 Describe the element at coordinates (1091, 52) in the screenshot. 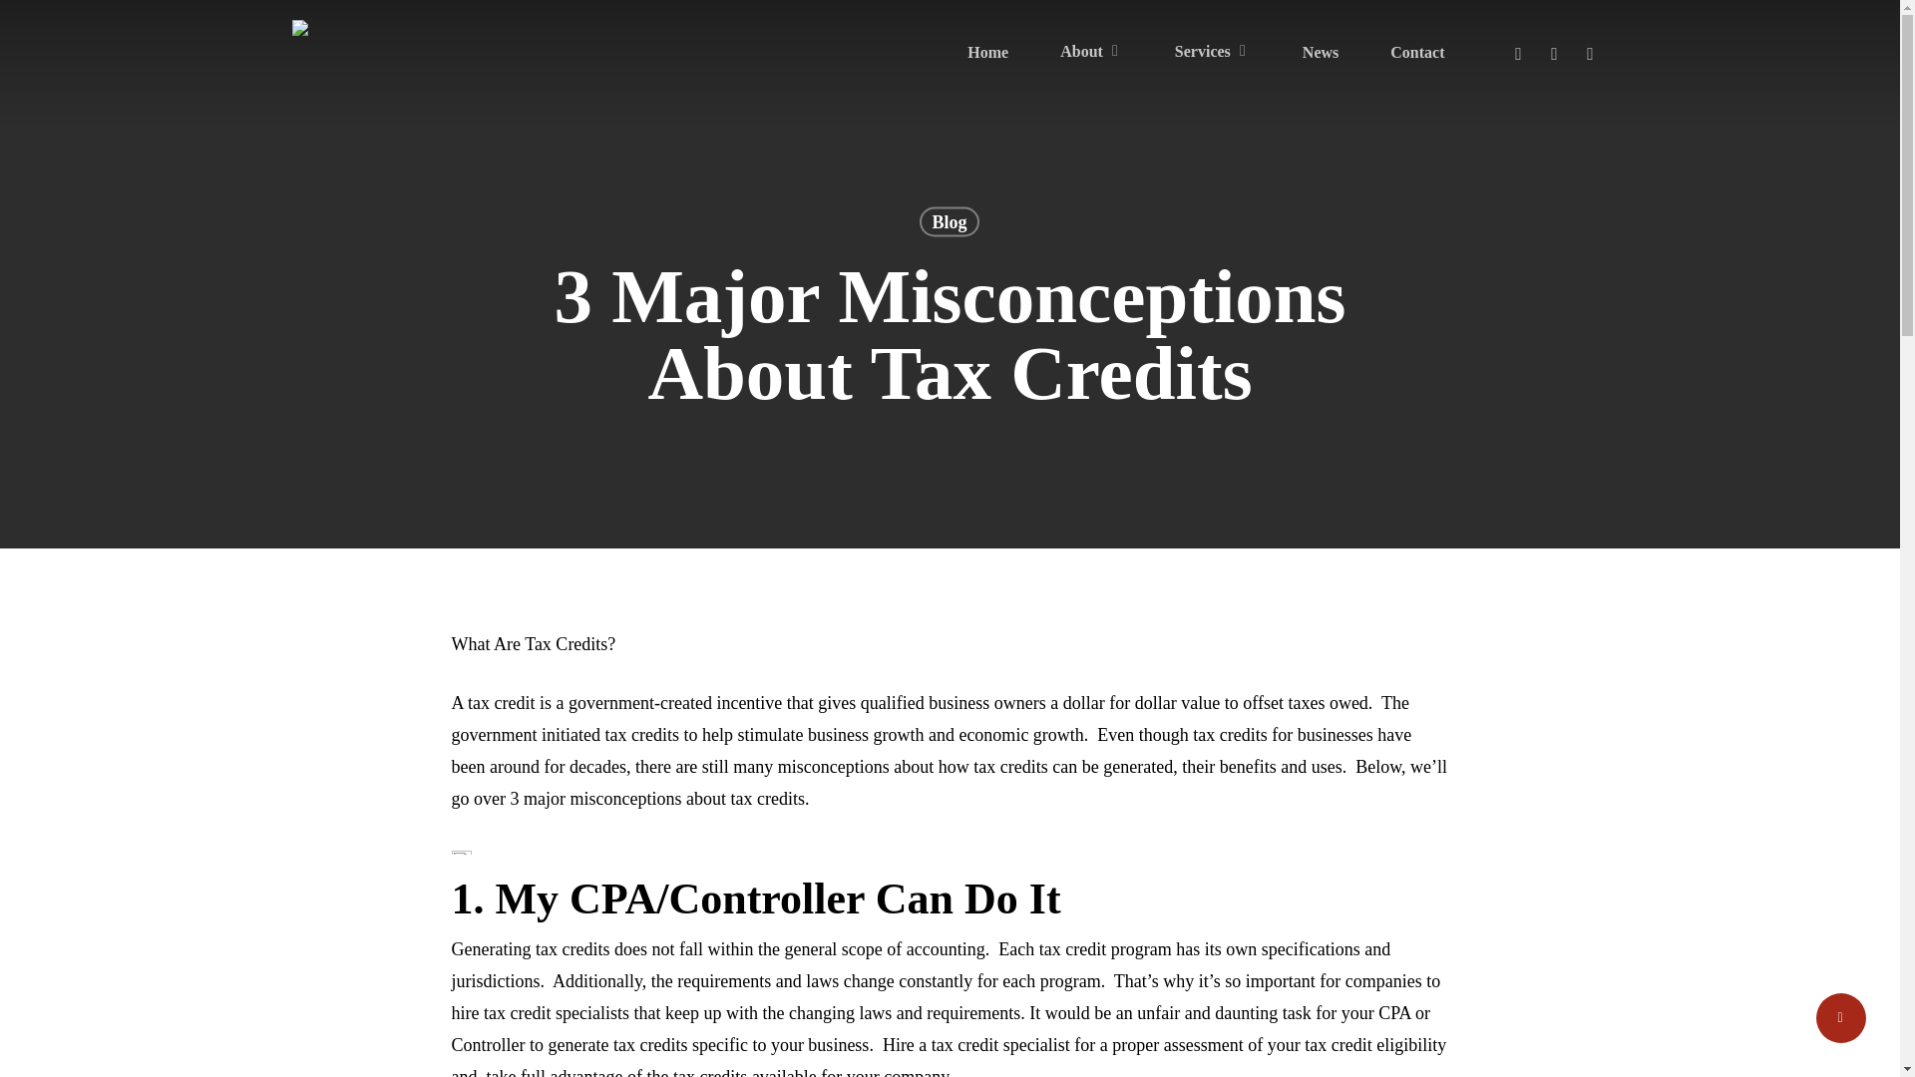

I see `About` at that location.